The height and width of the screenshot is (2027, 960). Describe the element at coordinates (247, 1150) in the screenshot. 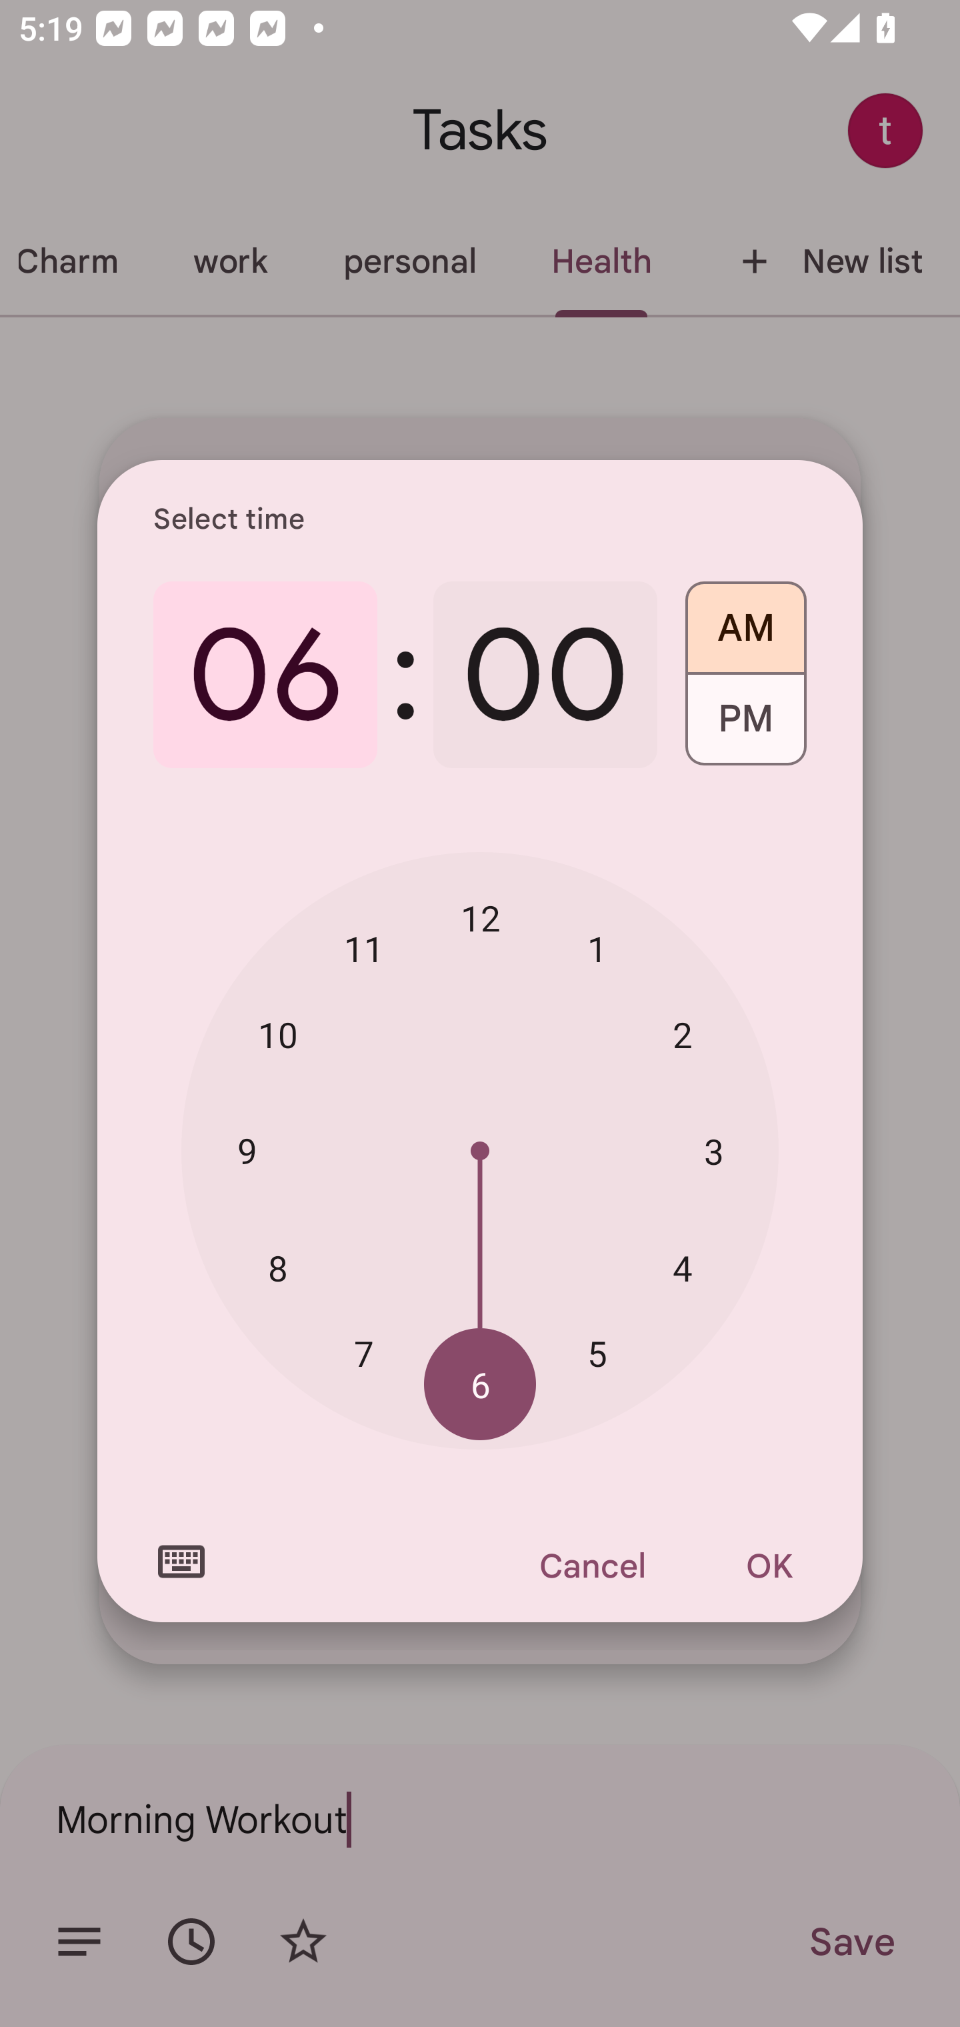

I see `9 9 o'clock` at that location.